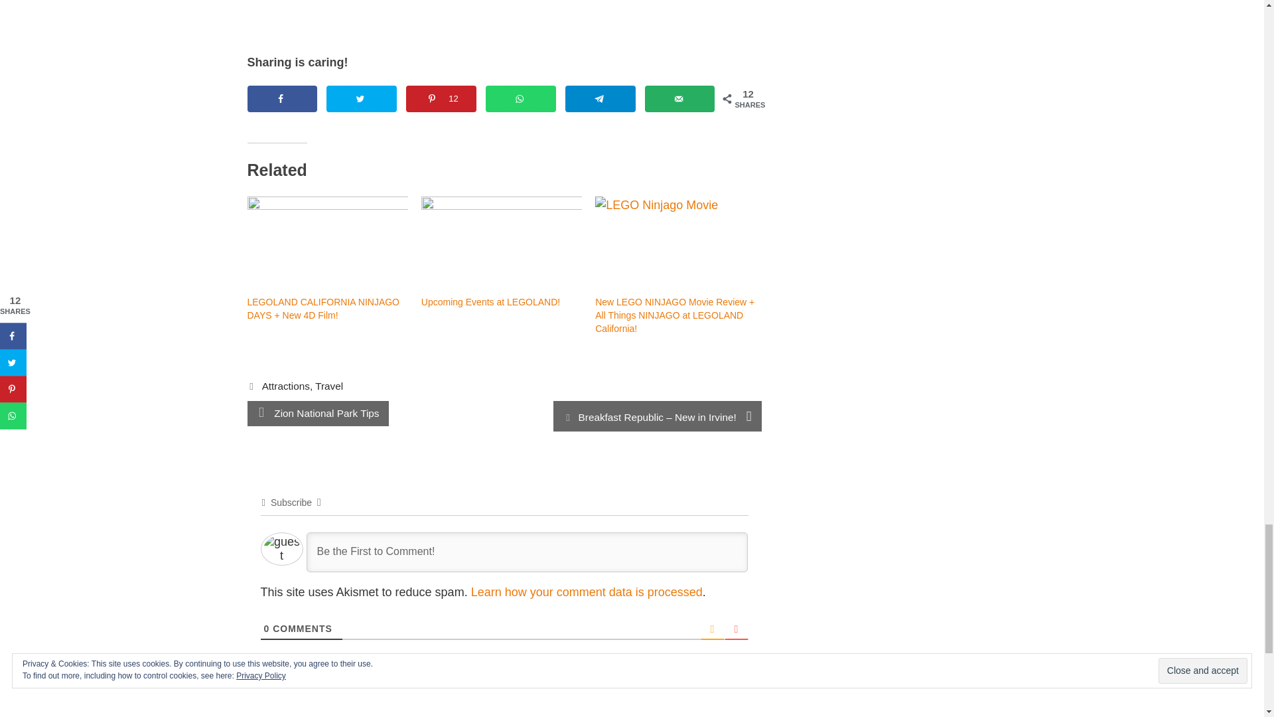 The image size is (1274, 717). I want to click on Upcoming Events at LEGOLAND!, so click(502, 242).